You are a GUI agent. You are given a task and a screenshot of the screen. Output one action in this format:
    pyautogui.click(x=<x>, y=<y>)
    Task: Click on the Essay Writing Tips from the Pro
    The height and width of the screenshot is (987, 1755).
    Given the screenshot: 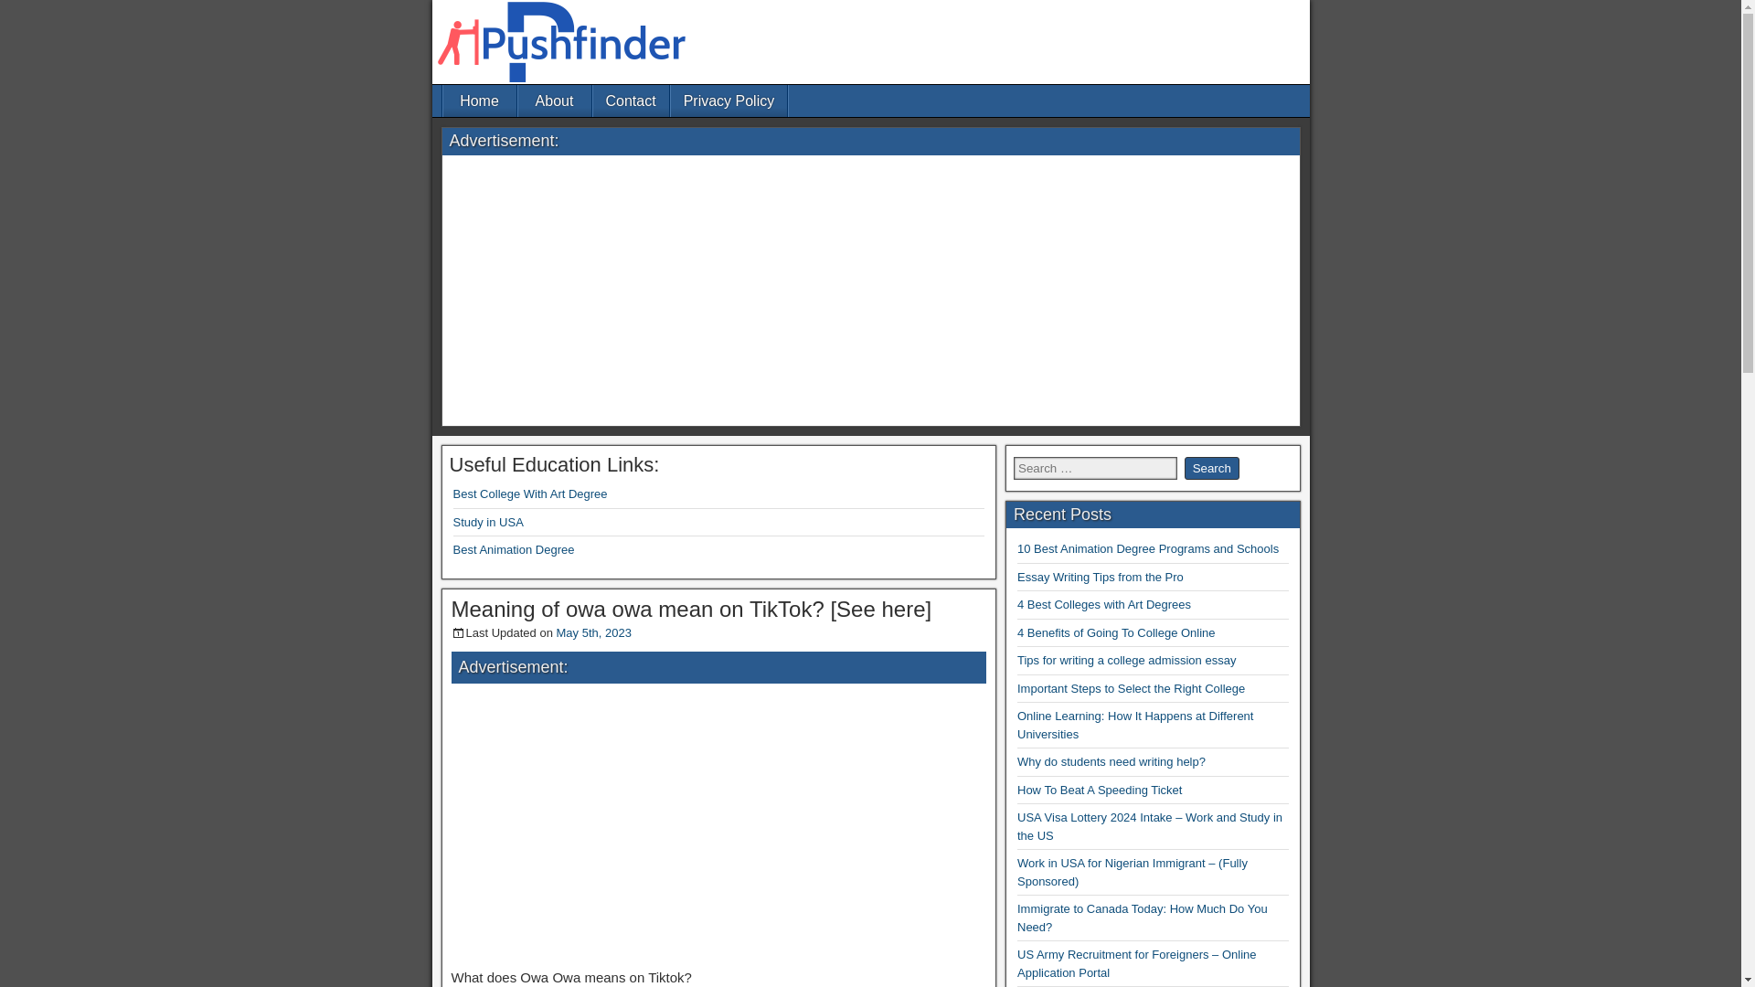 What is the action you would take?
    pyautogui.click(x=1101, y=578)
    